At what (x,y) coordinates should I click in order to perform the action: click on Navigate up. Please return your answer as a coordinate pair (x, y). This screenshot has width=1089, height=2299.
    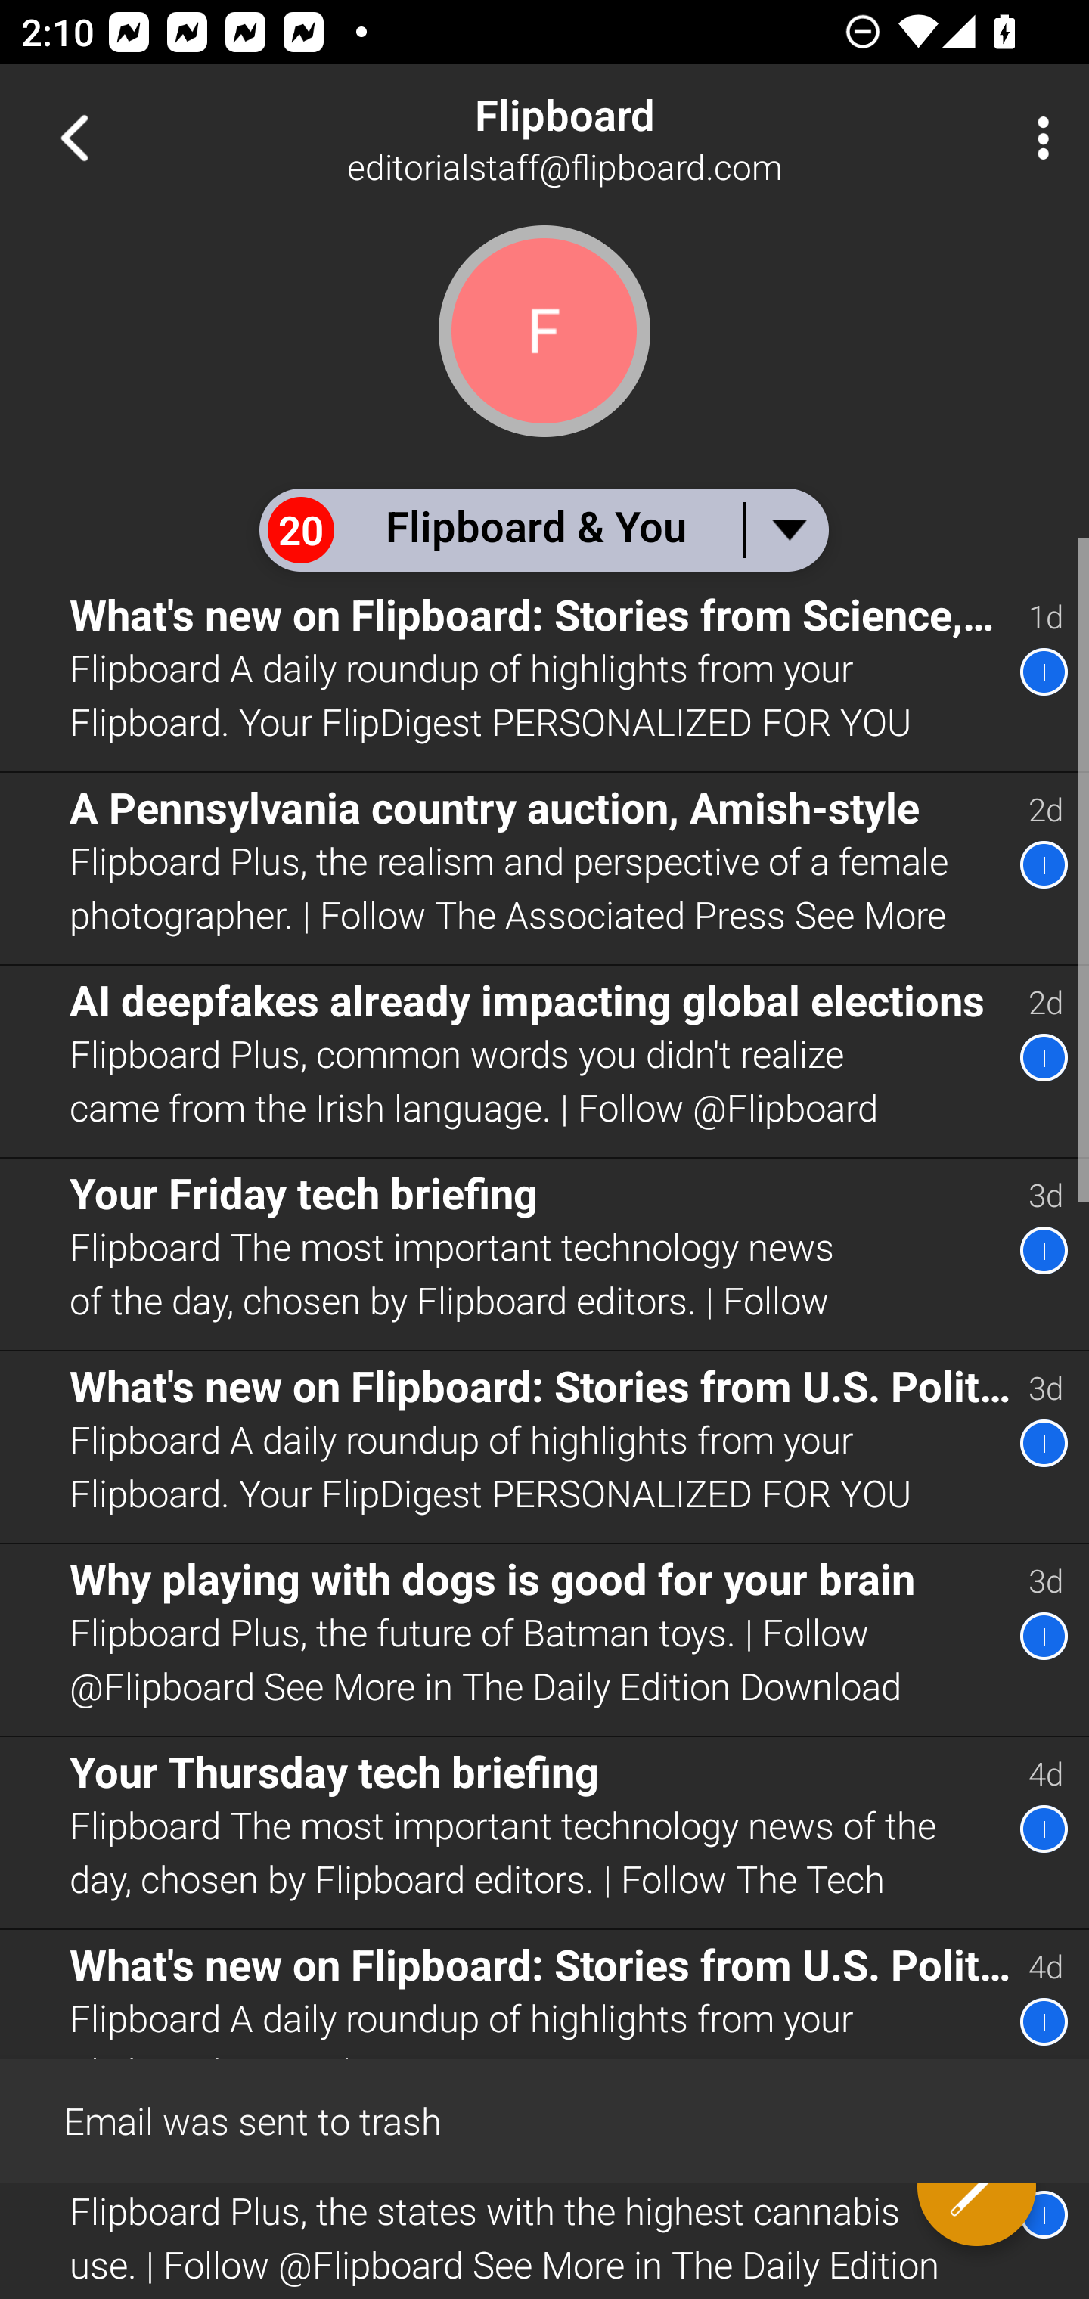
    Looking at the image, I should click on (74, 138).